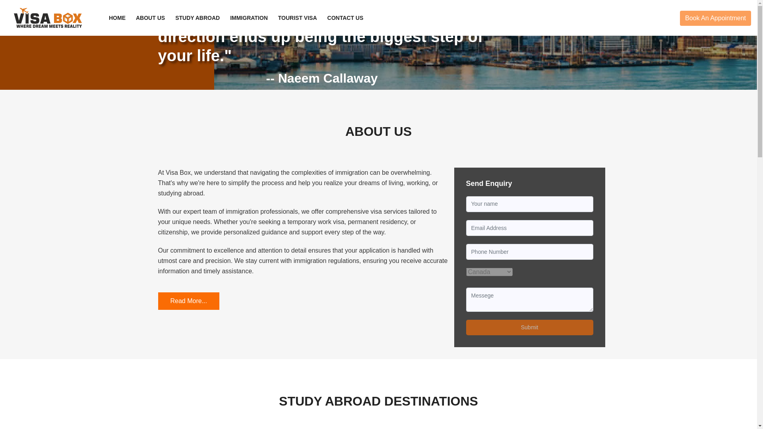  Describe the element at coordinates (150, 18) in the screenshot. I see `ABOUT US` at that location.